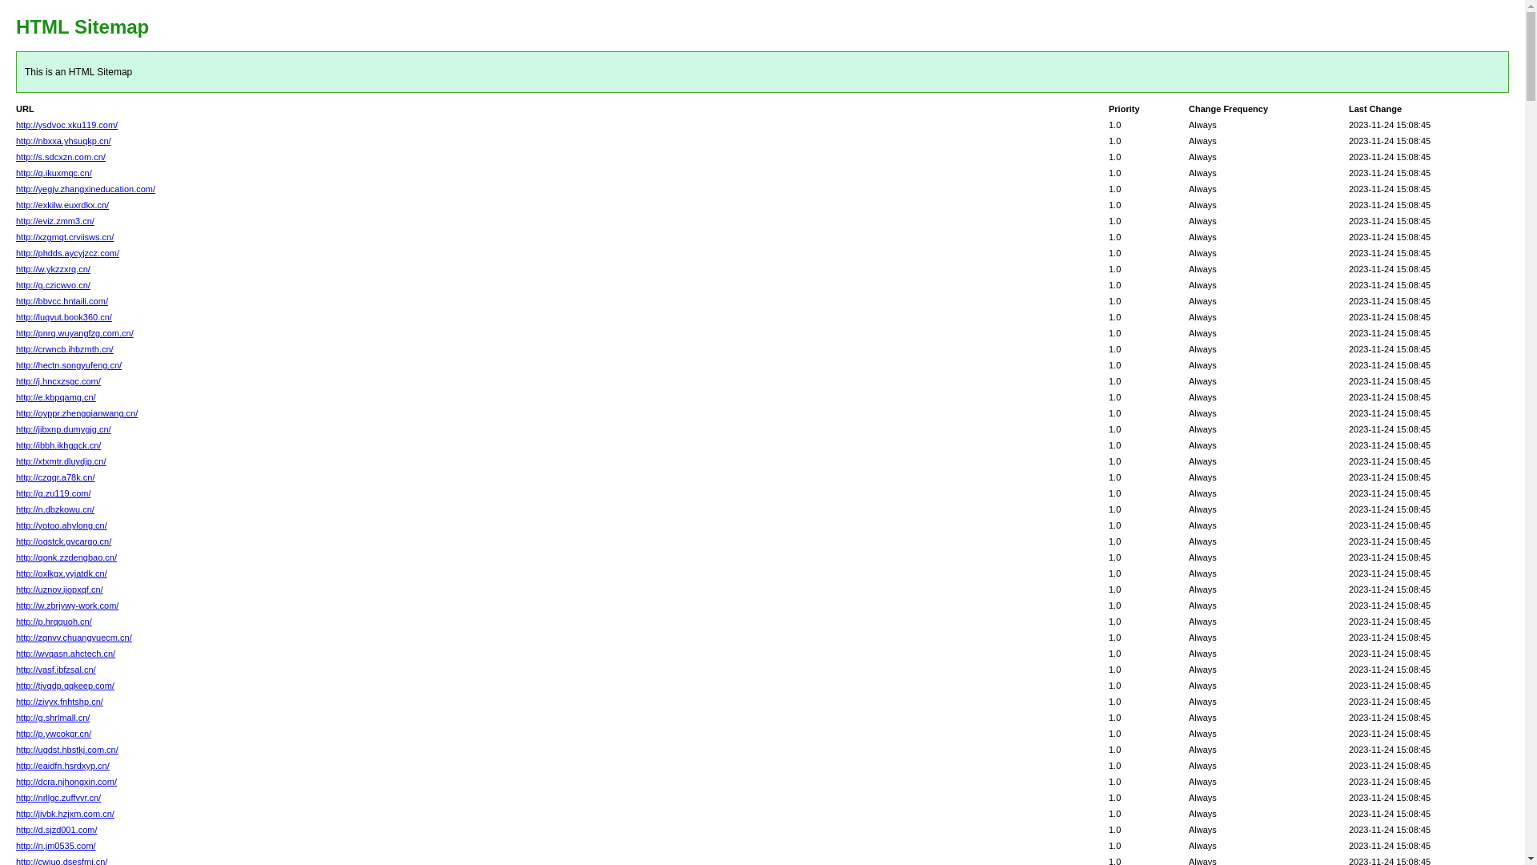 This screenshot has width=1537, height=865. What do you see at coordinates (64, 317) in the screenshot?
I see `http://luqvut.book360.cn/` at bounding box center [64, 317].